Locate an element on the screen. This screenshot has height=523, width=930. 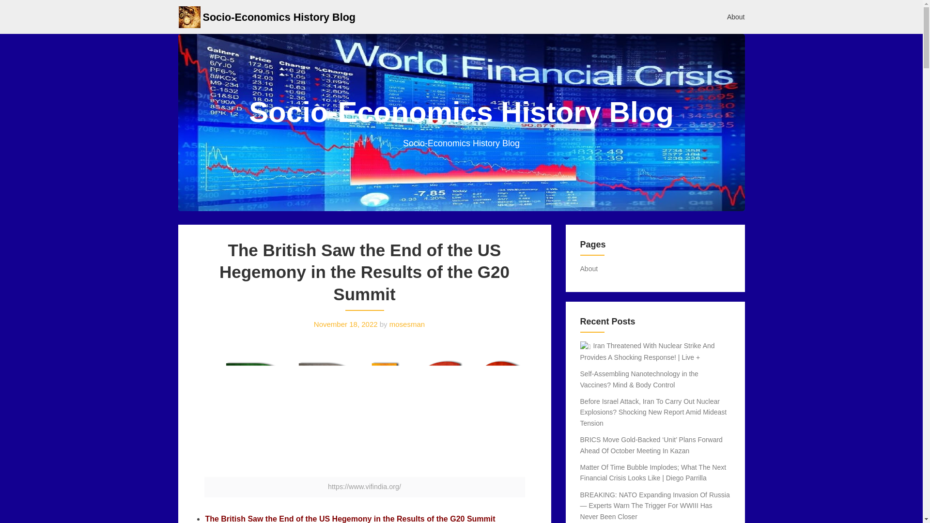
About is located at coordinates (736, 16).